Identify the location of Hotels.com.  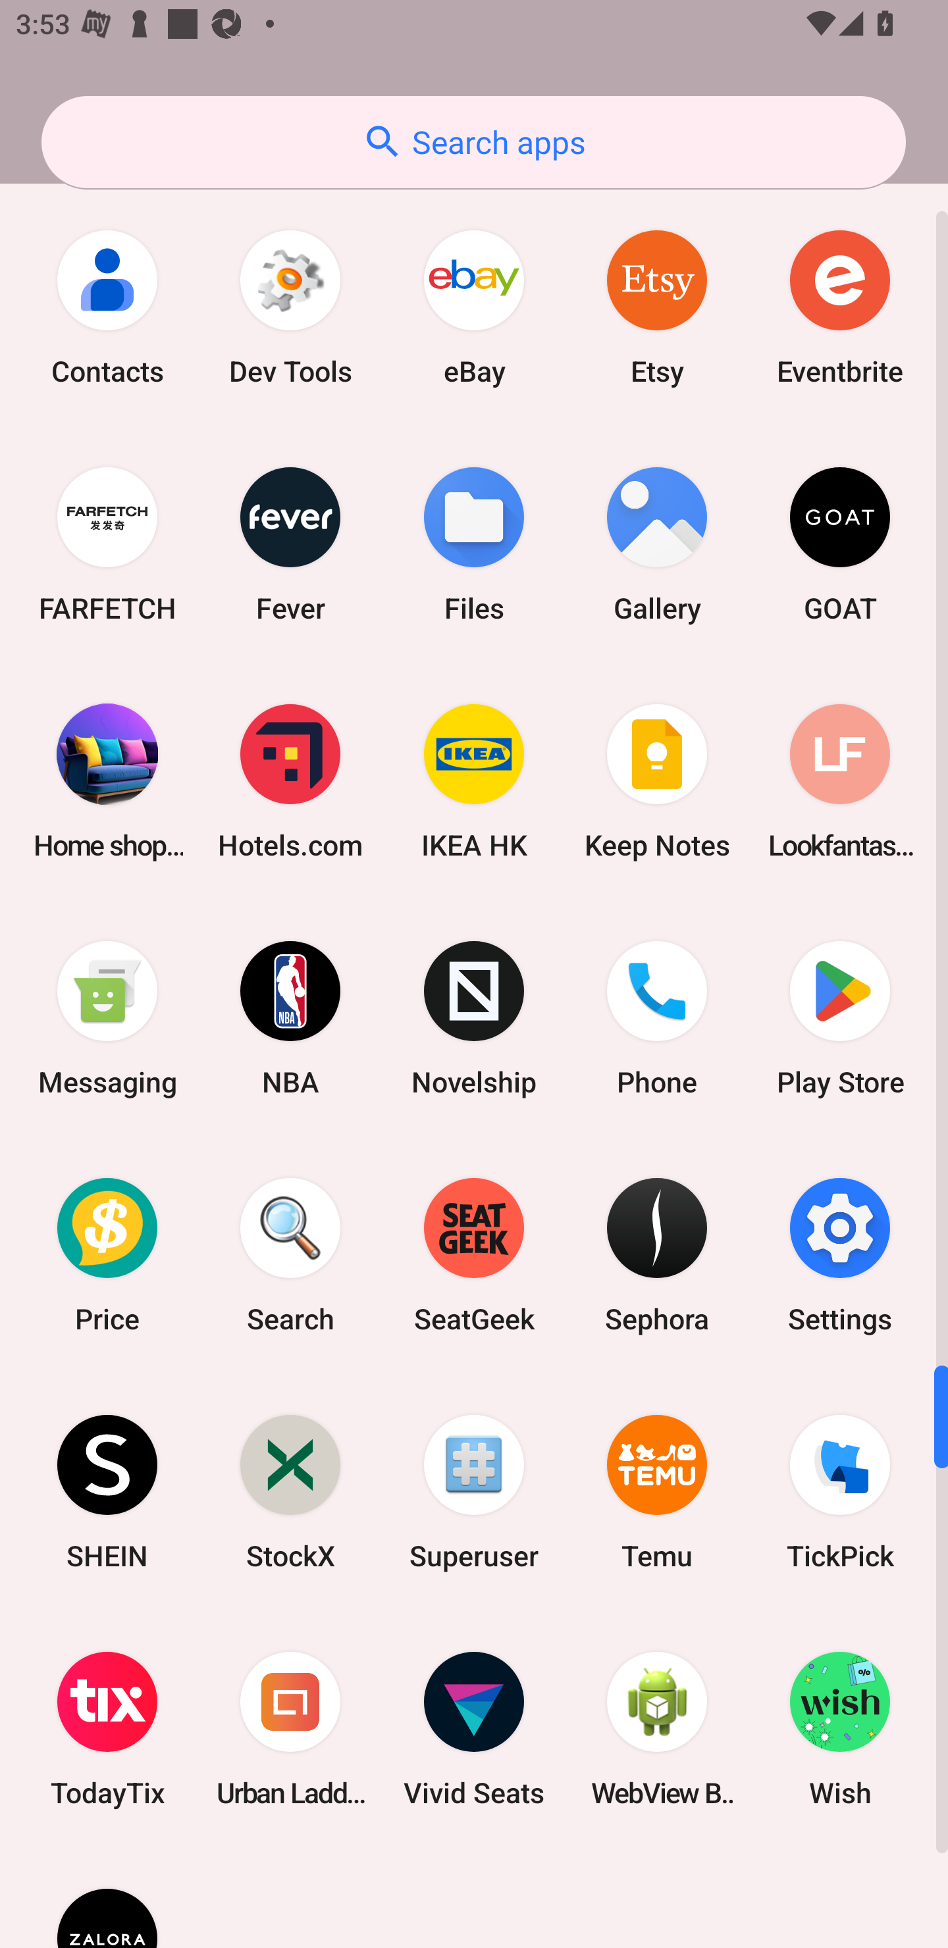
(290, 781).